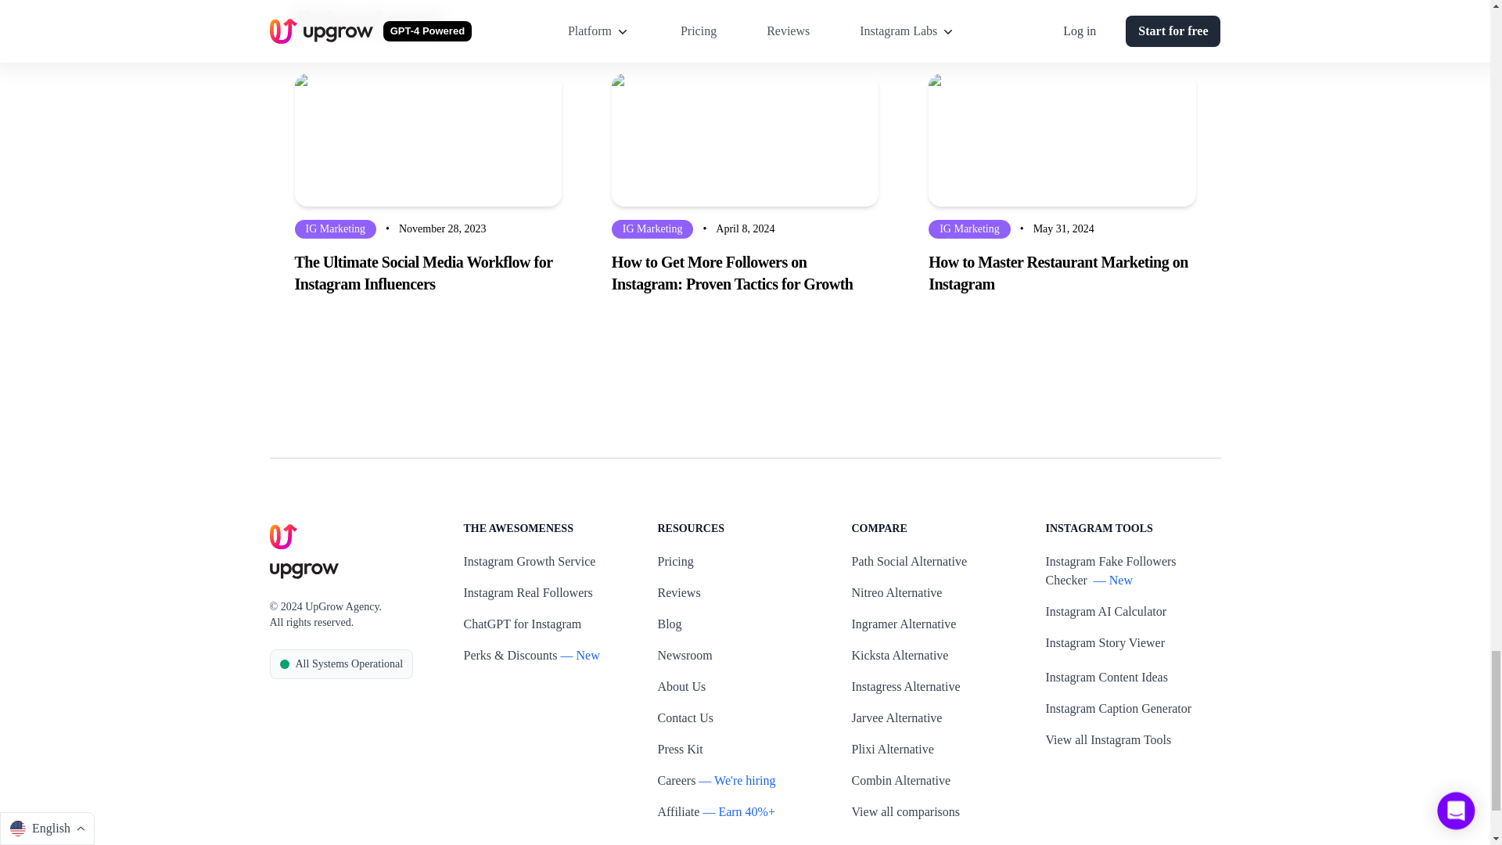 This screenshot has width=1502, height=845. I want to click on ChatGPT for Instagram, so click(522, 624).